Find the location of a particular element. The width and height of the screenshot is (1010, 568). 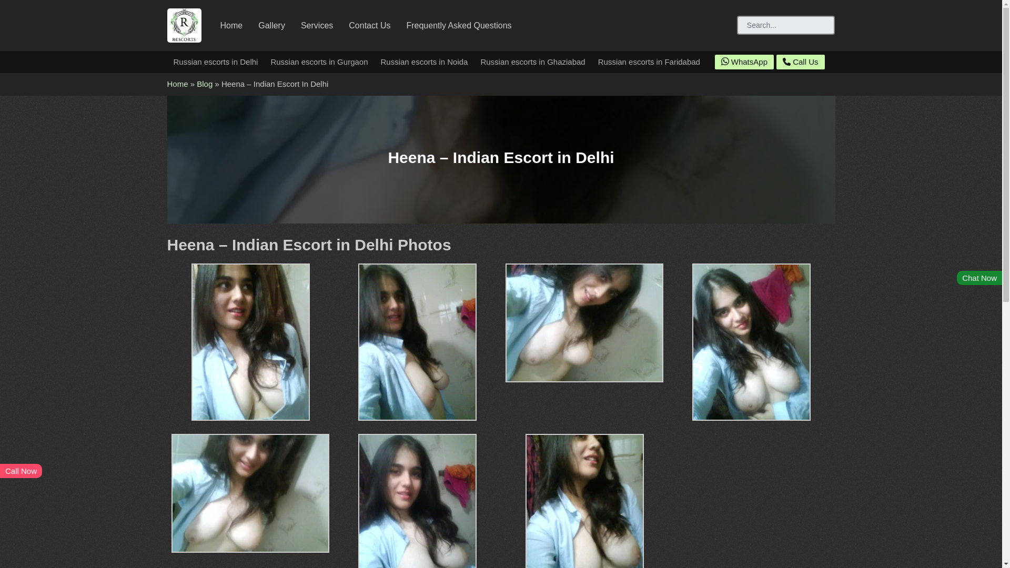

Russian escorts in Gurgaon is located at coordinates (319, 62).